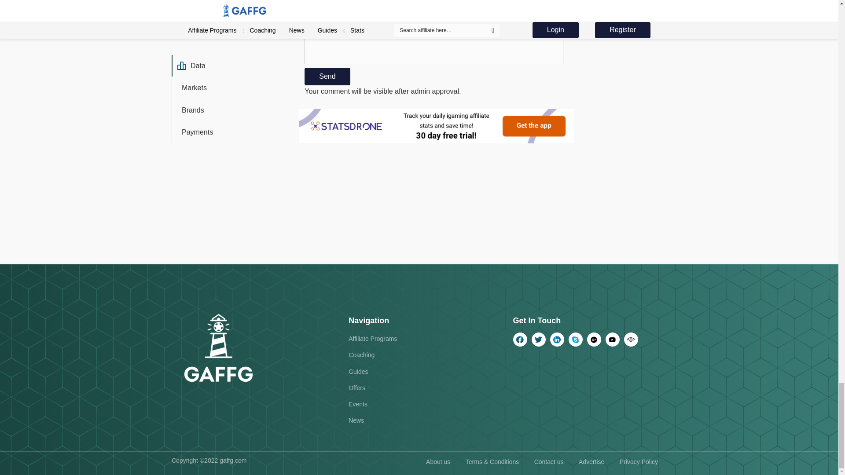 The image size is (845, 475). I want to click on Share on LinkedIn, so click(557, 340).